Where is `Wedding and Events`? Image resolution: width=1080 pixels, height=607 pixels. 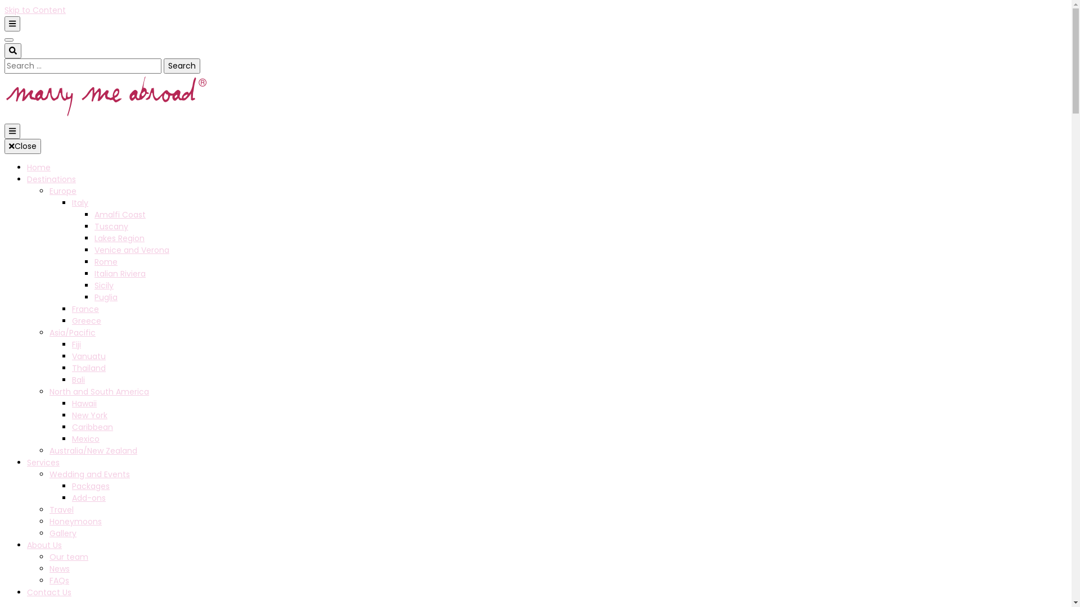
Wedding and Events is located at coordinates (90, 474).